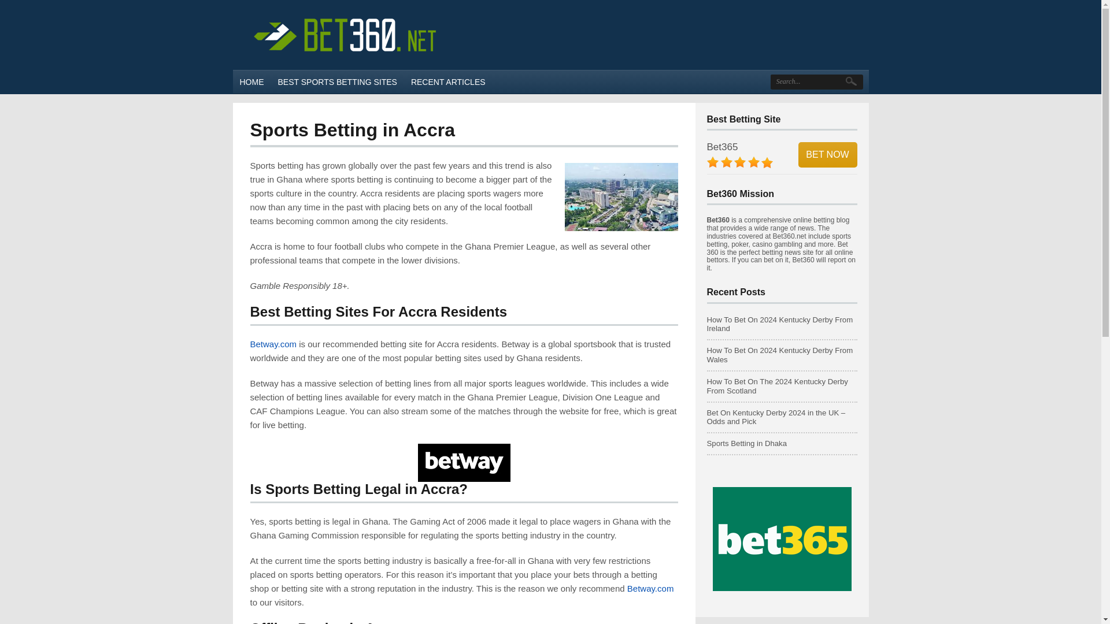 The image size is (1110, 624). What do you see at coordinates (779, 355) in the screenshot?
I see `How To Bet On 2024 Kentucky Derby From Wales` at bounding box center [779, 355].